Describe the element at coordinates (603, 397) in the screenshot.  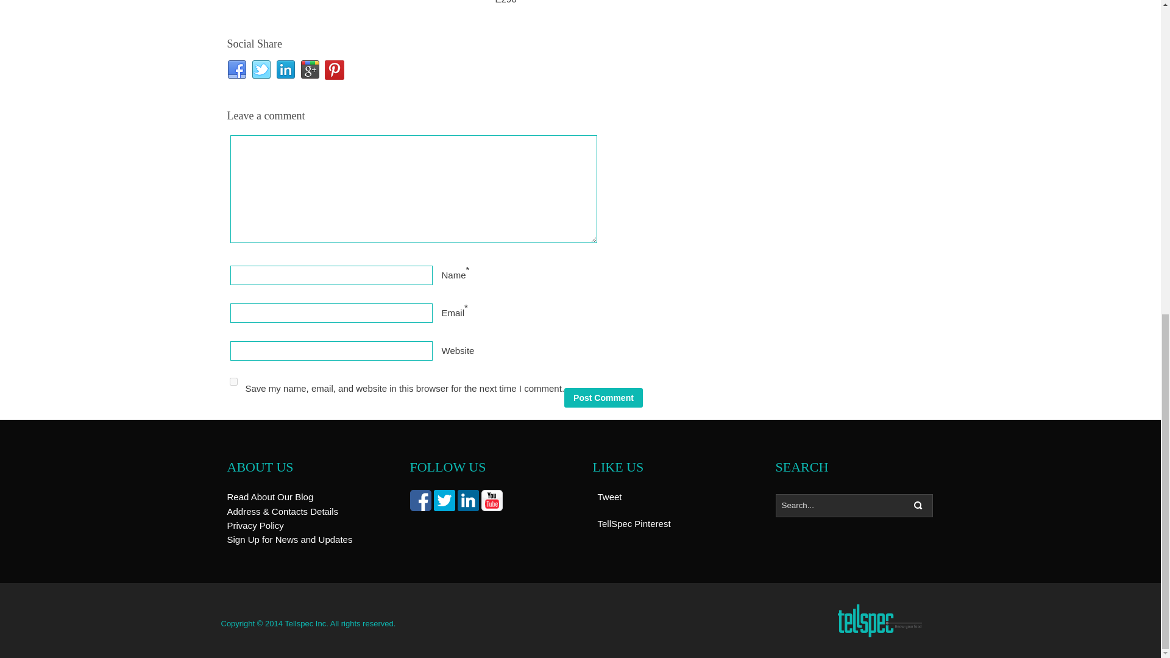
I see `Post Comment` at that location.